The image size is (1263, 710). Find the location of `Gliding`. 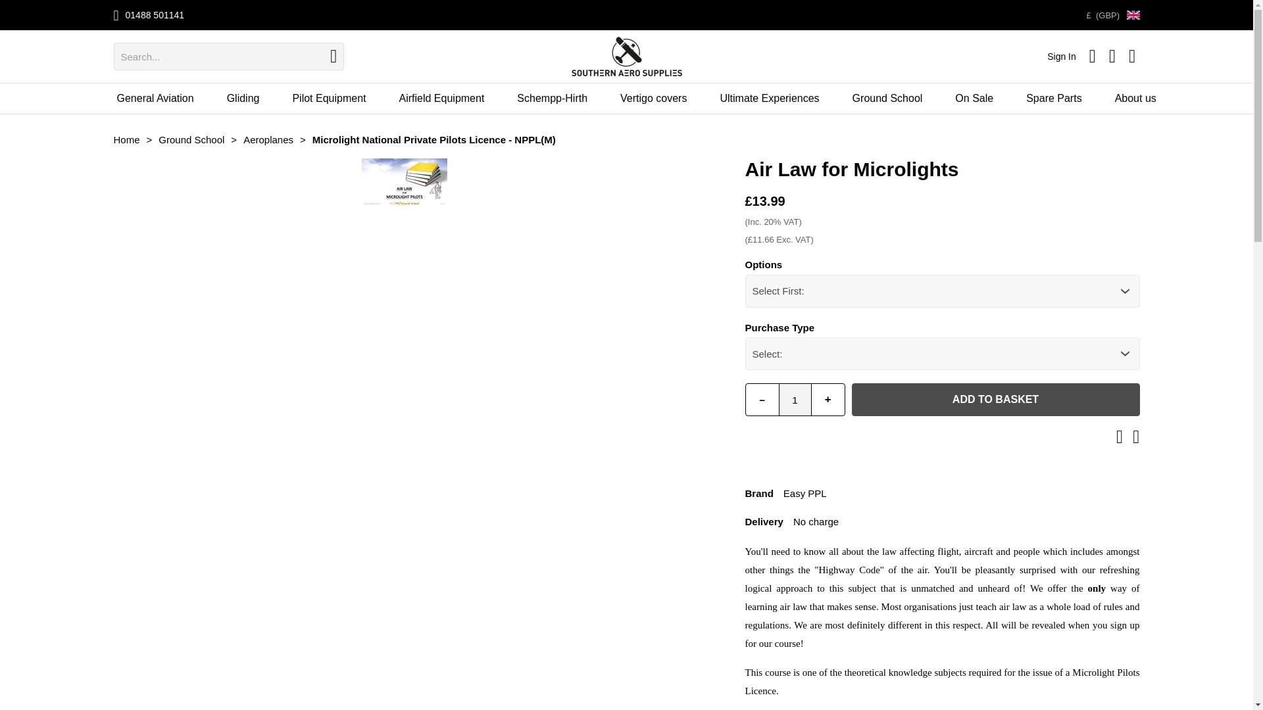

Gliding is located at coordinates (243, 99).